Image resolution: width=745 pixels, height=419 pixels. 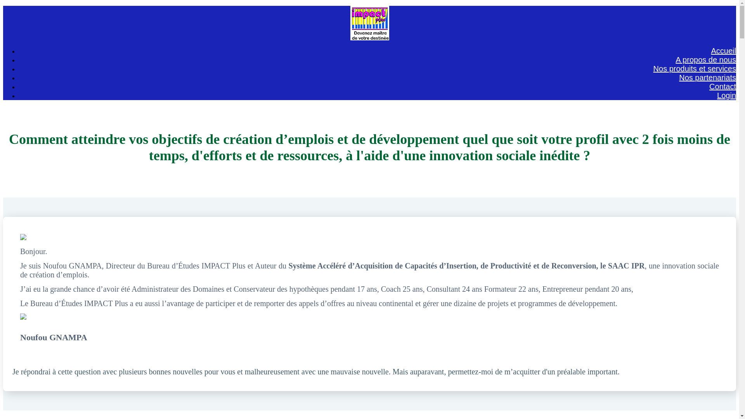 What do you see at coordinates (706, 60) in the screenshot?
I see `A propos de nous` at bounding box center [706, 60].